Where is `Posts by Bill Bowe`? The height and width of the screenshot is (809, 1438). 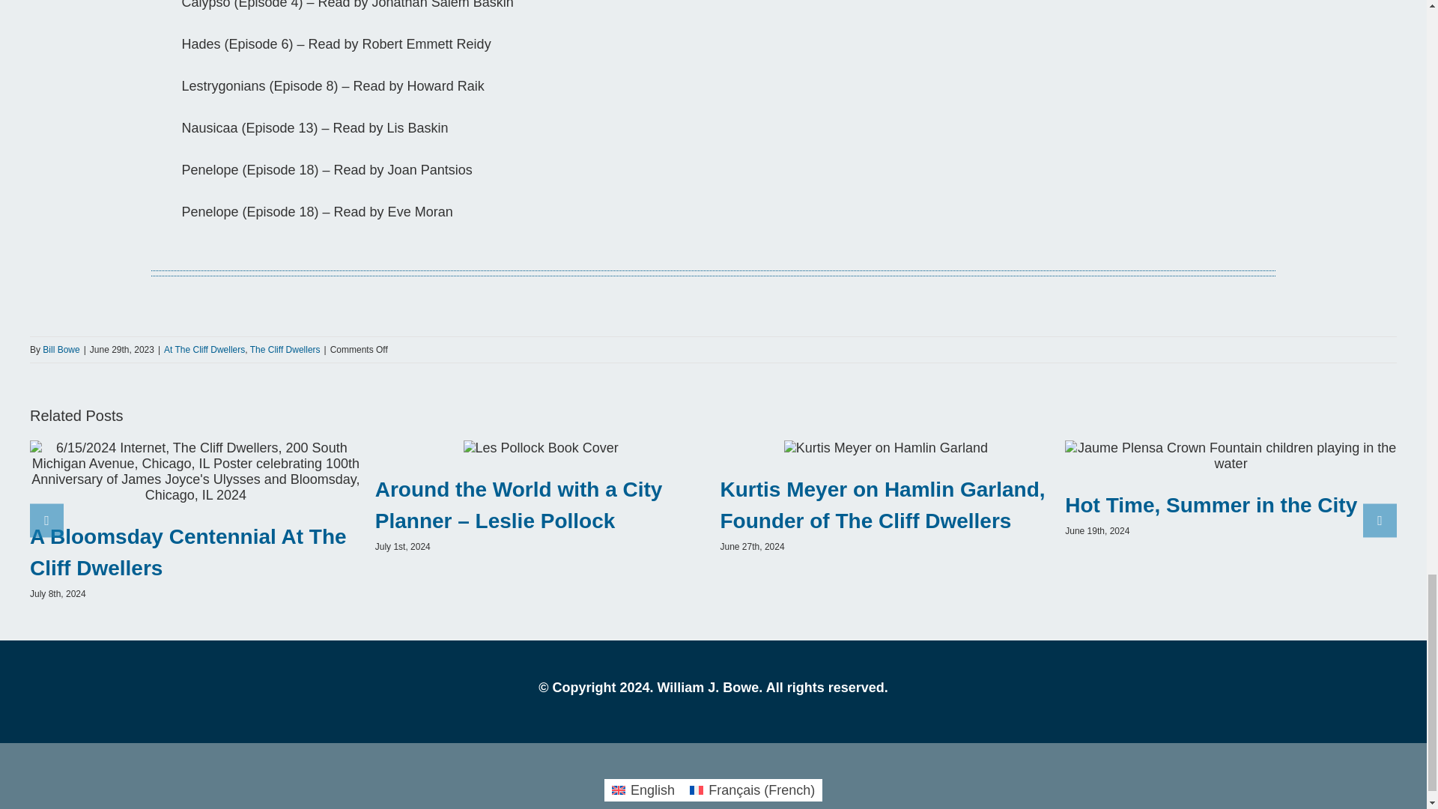
Posts by Bill Bowe is located at coordinates (61, 350).